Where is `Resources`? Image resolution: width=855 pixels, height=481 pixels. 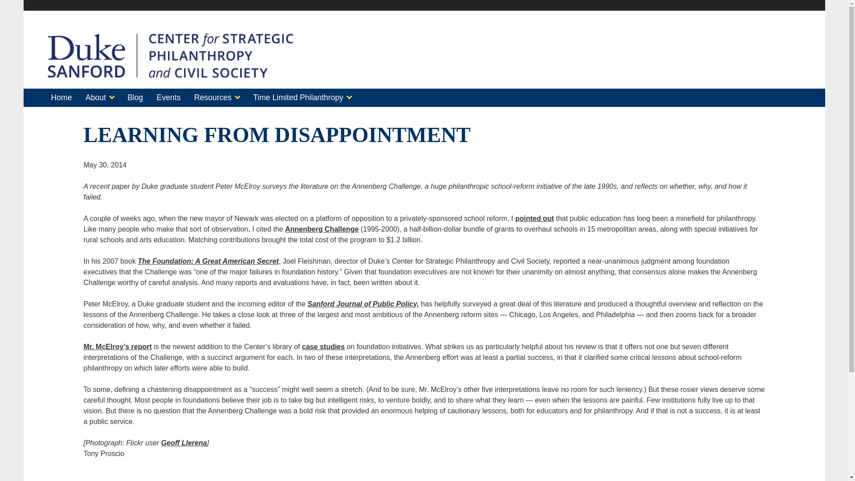 Resources is located at coordinates (216, 98).